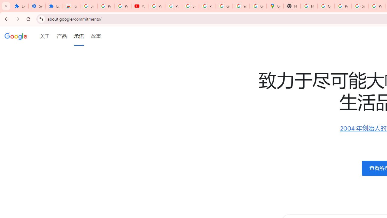  What do you see at coordinates (275, 6) in the screenshot?
I see `Google Maps` at bounding box center [275, 6].